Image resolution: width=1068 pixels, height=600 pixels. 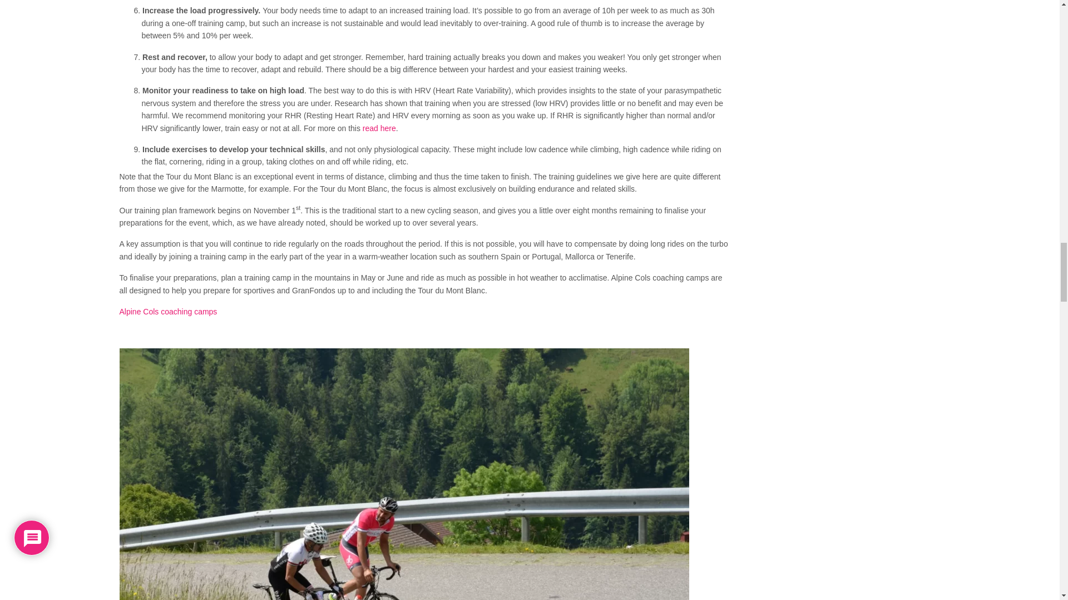 I want to click on read here, so click(x=379, y=128).